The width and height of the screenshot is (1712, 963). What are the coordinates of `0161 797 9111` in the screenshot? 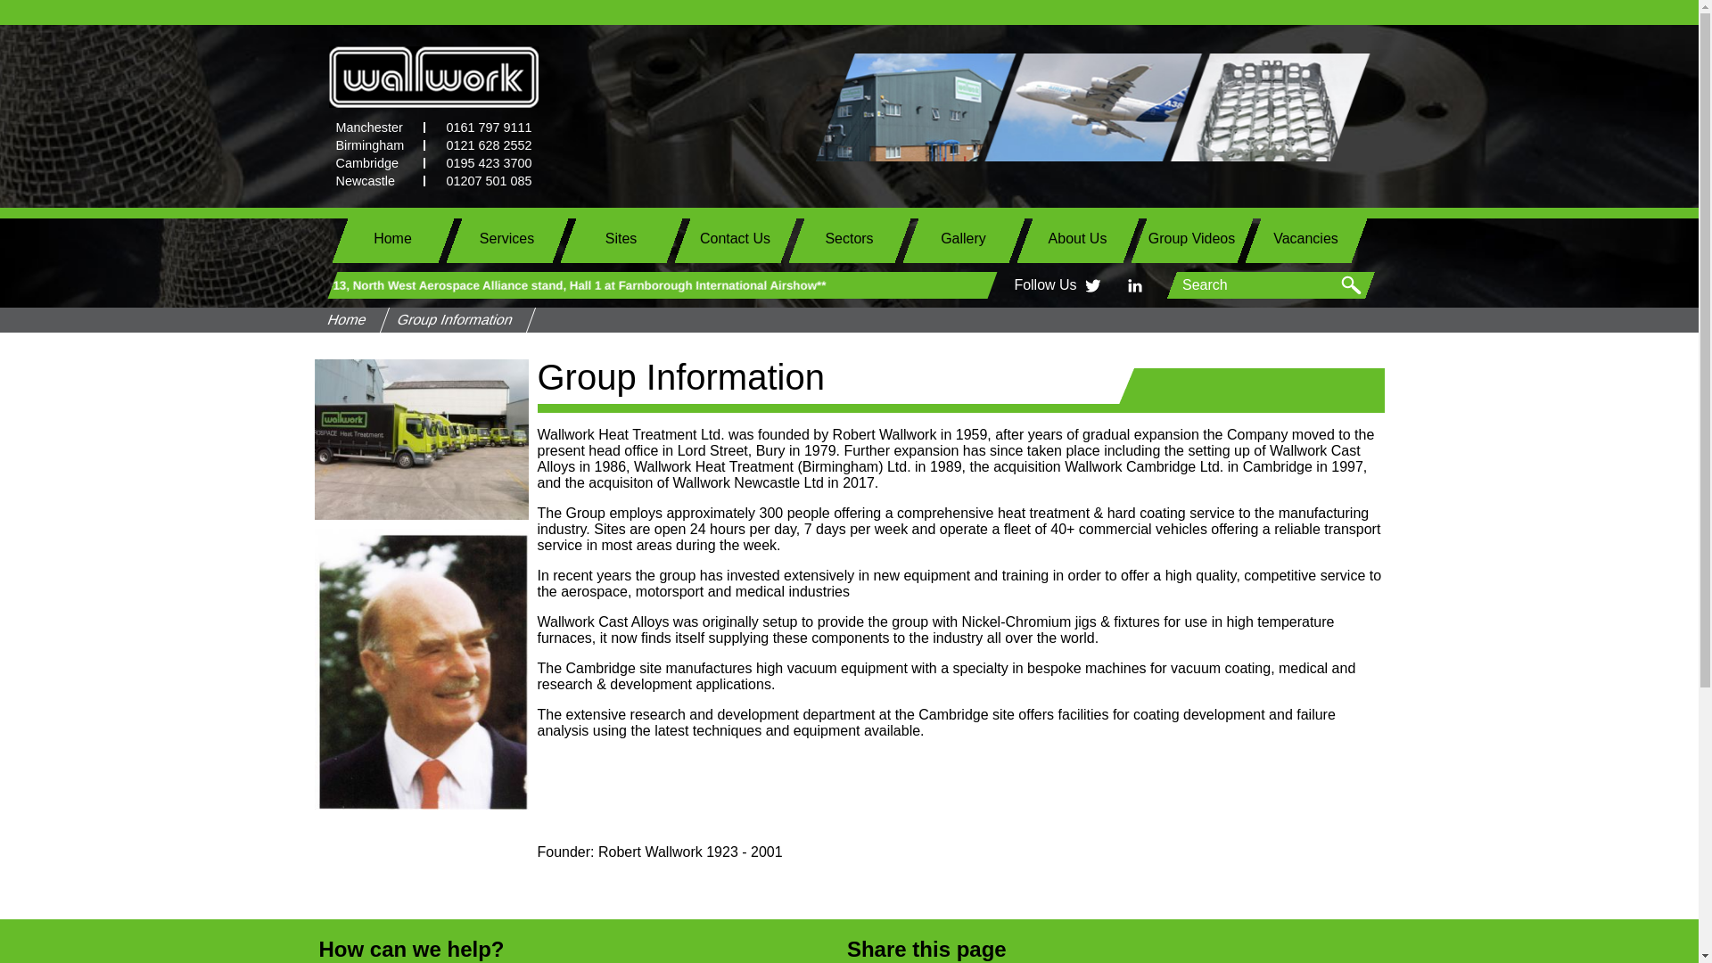 It's located at (481, 128).